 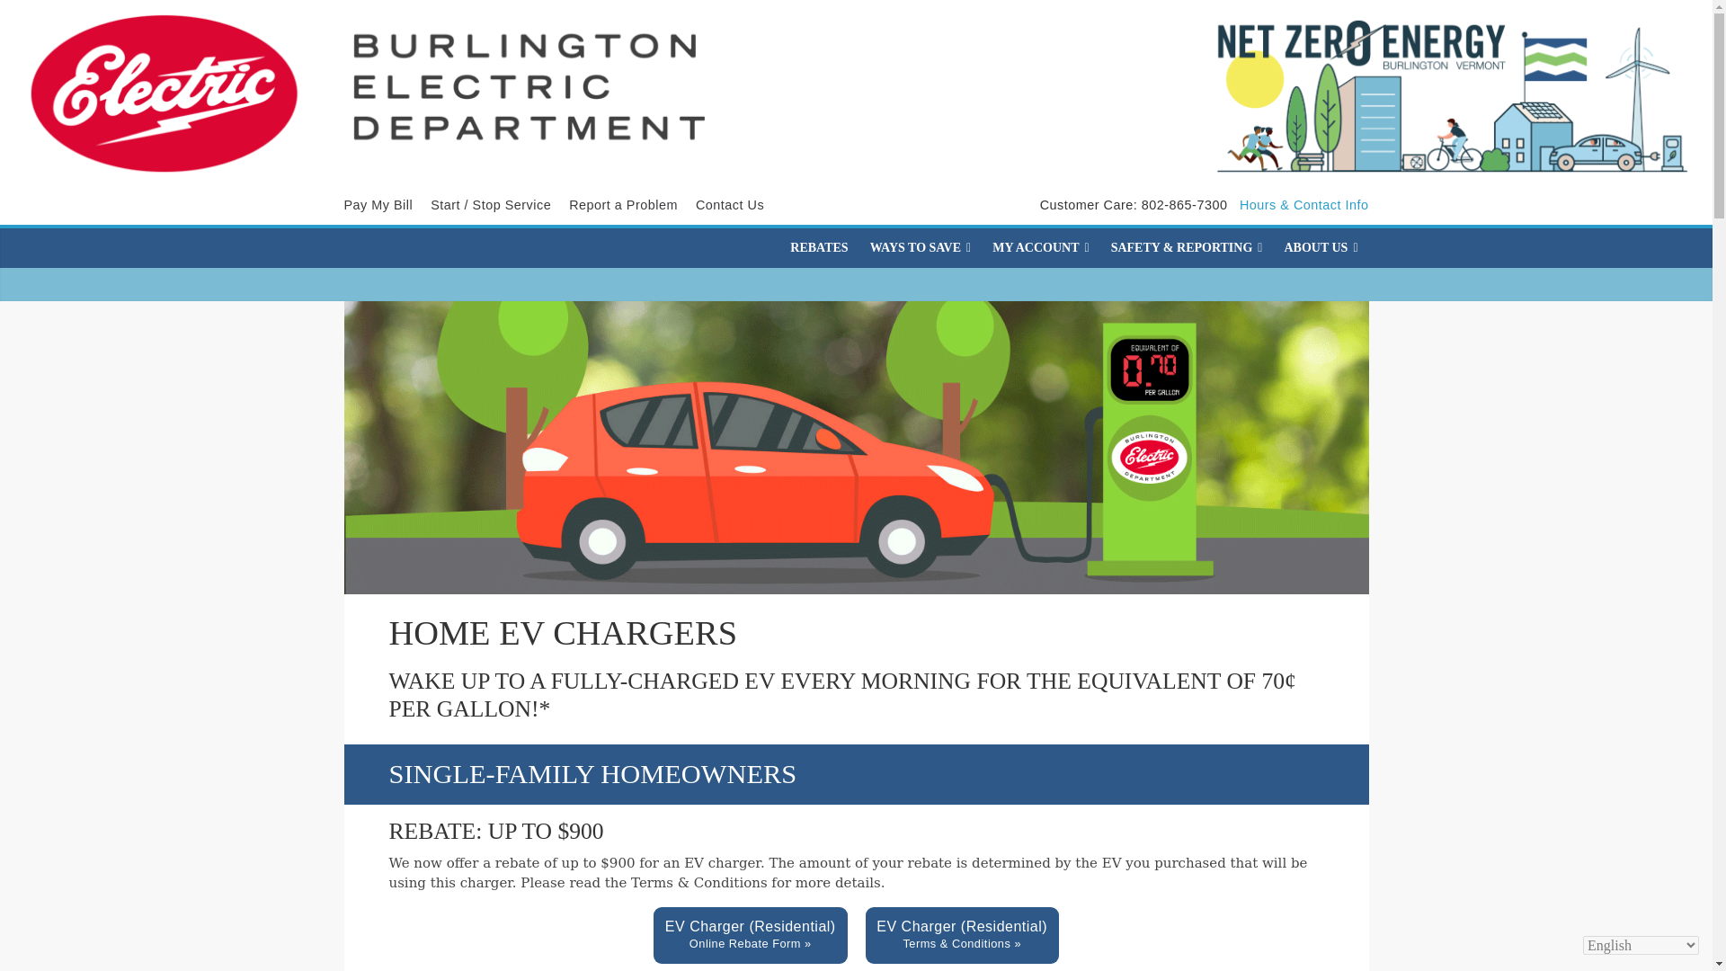 I want to click on Contact Us, so click(x=730, y=205).